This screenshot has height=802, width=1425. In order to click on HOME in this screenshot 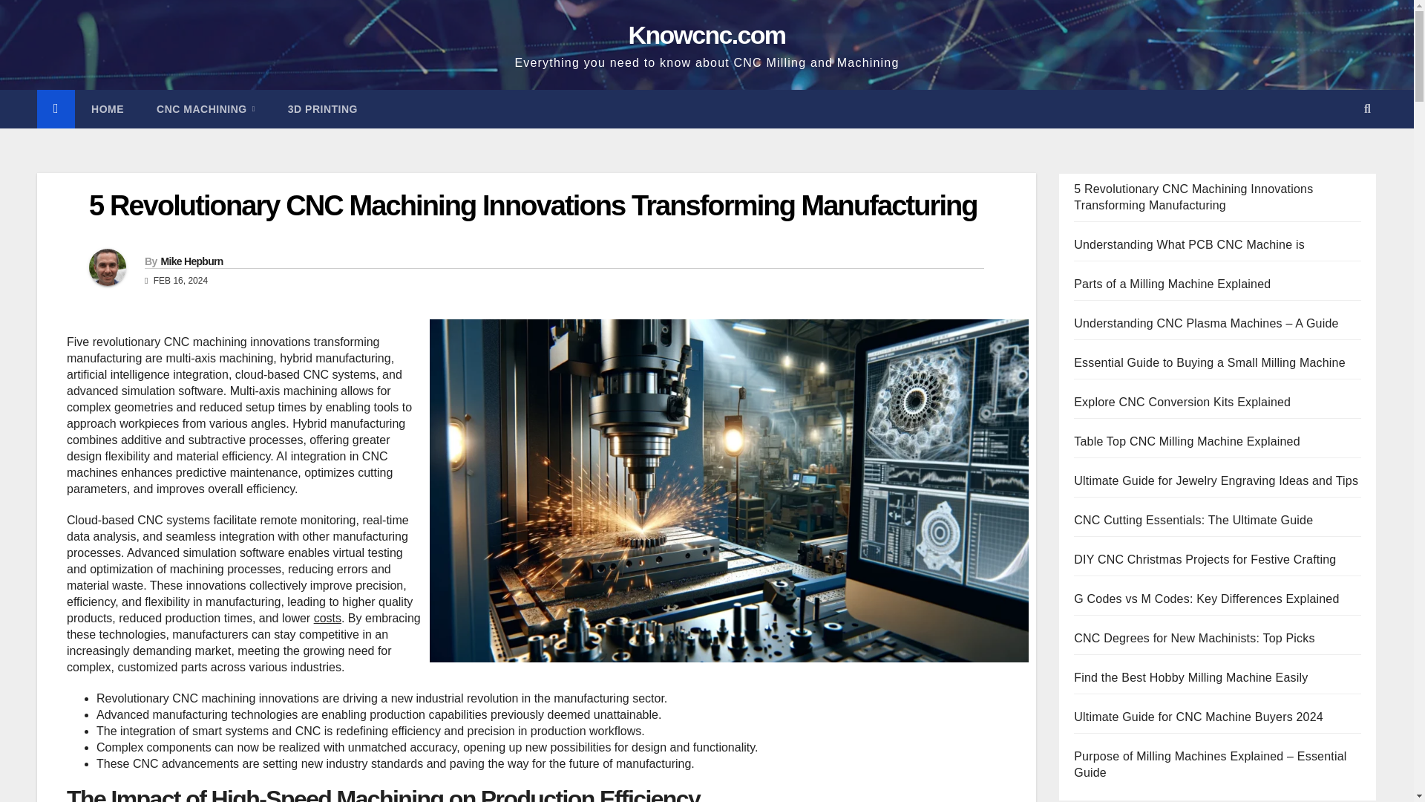, I will do `click(107, 108)`.